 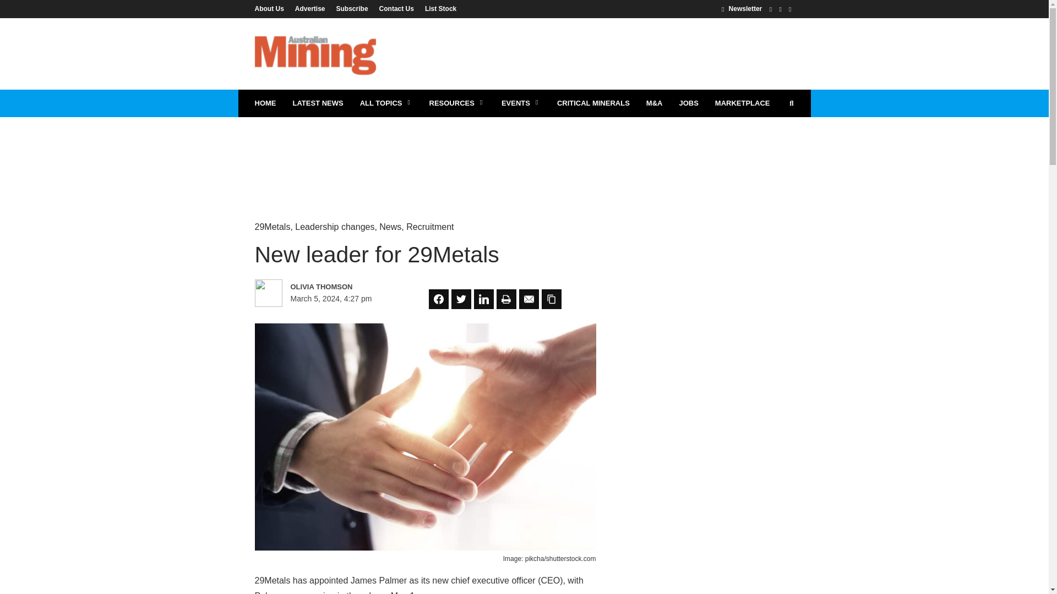 I want to click on Share on Print, so click(x=506, y=299).